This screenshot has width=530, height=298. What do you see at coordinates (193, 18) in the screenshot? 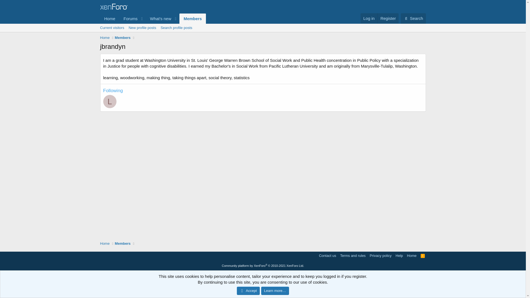
I see `Members` at bounding box center [193, 18].